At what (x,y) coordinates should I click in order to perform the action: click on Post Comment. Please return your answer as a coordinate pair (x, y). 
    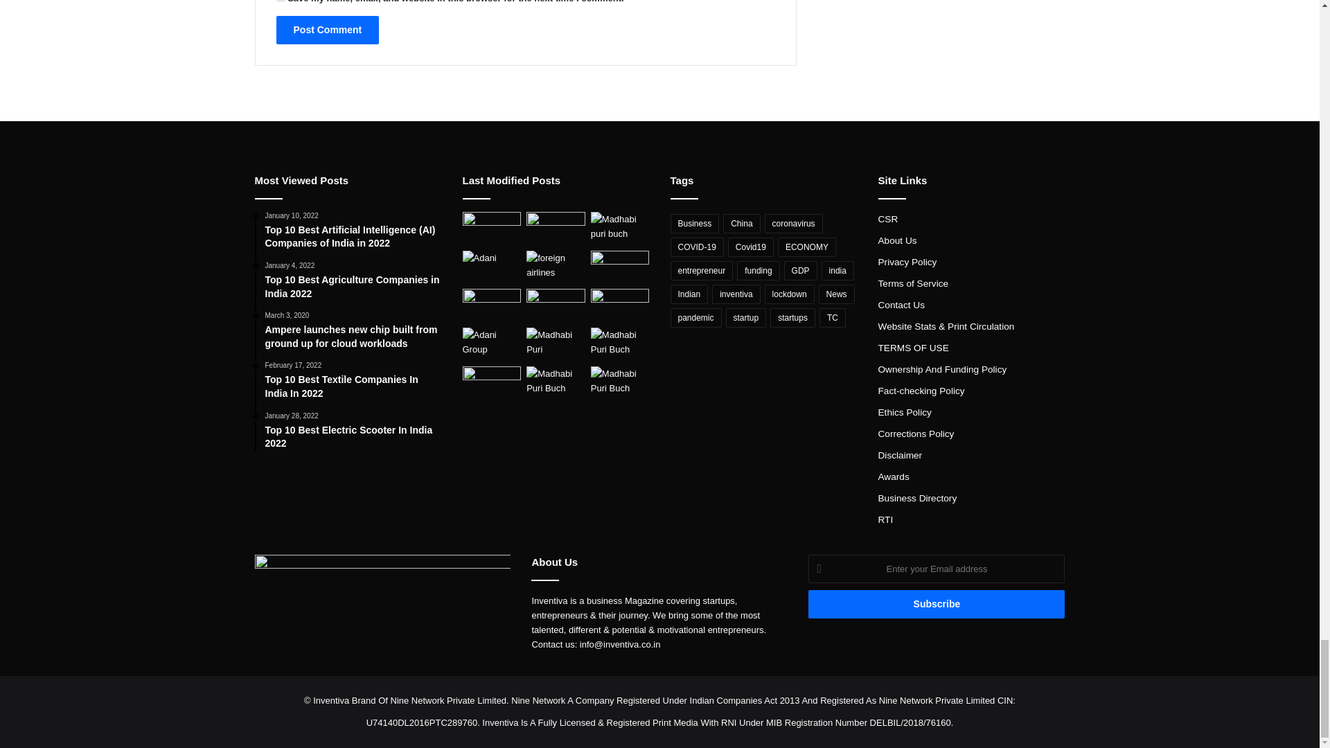
    Looking at the image, I should click on (327, 29).